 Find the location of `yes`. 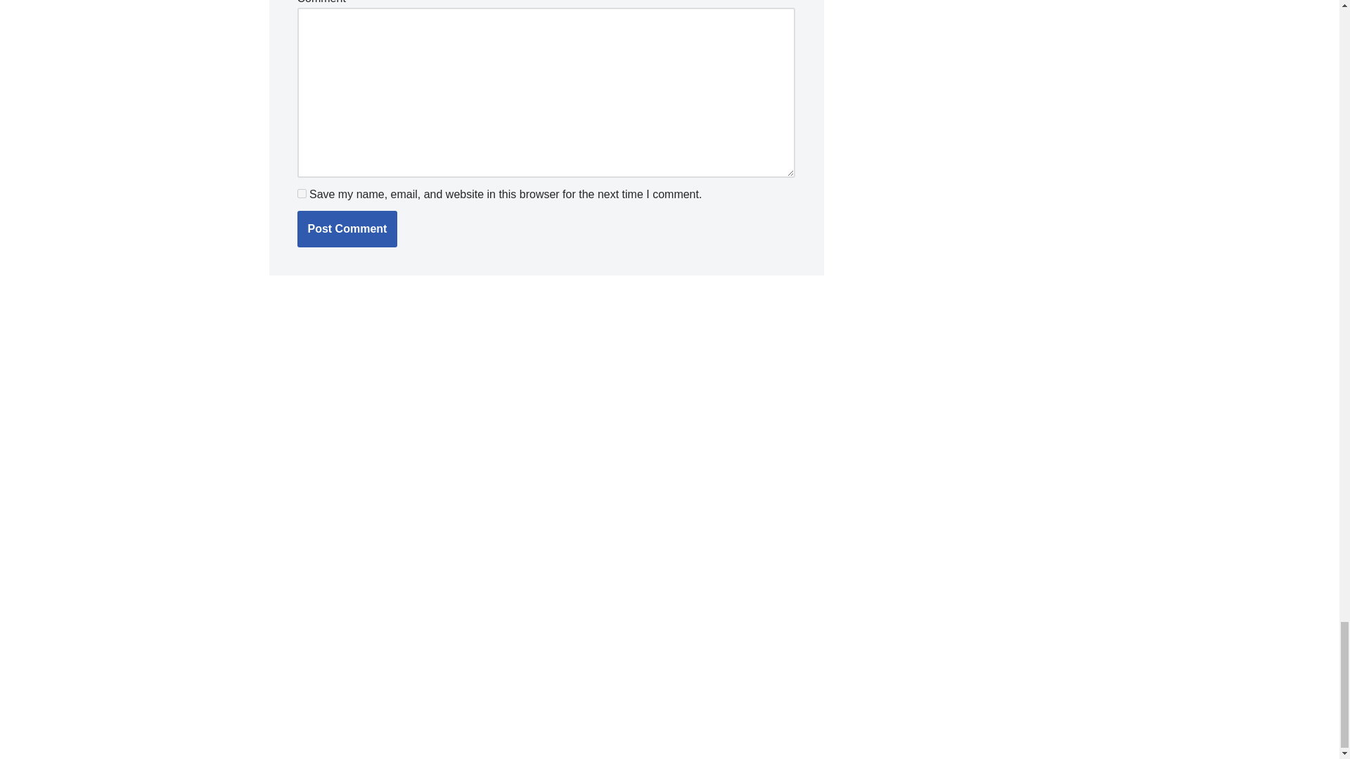

yes is located at coordinates (301, 193).